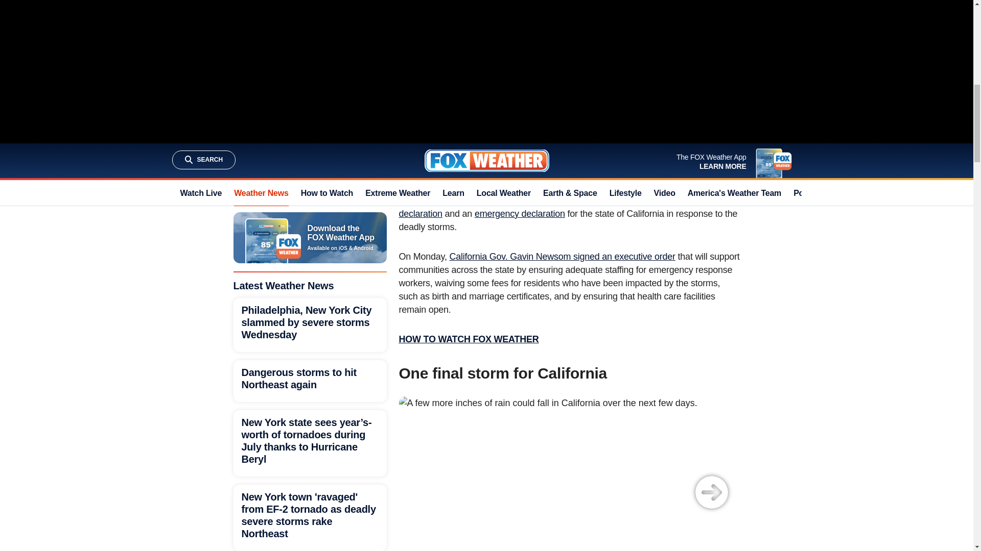 The width and height of the screenshot is (981, 551). I want to click on HOW TO WATCH FOX WEATHER, so click(468, 339).